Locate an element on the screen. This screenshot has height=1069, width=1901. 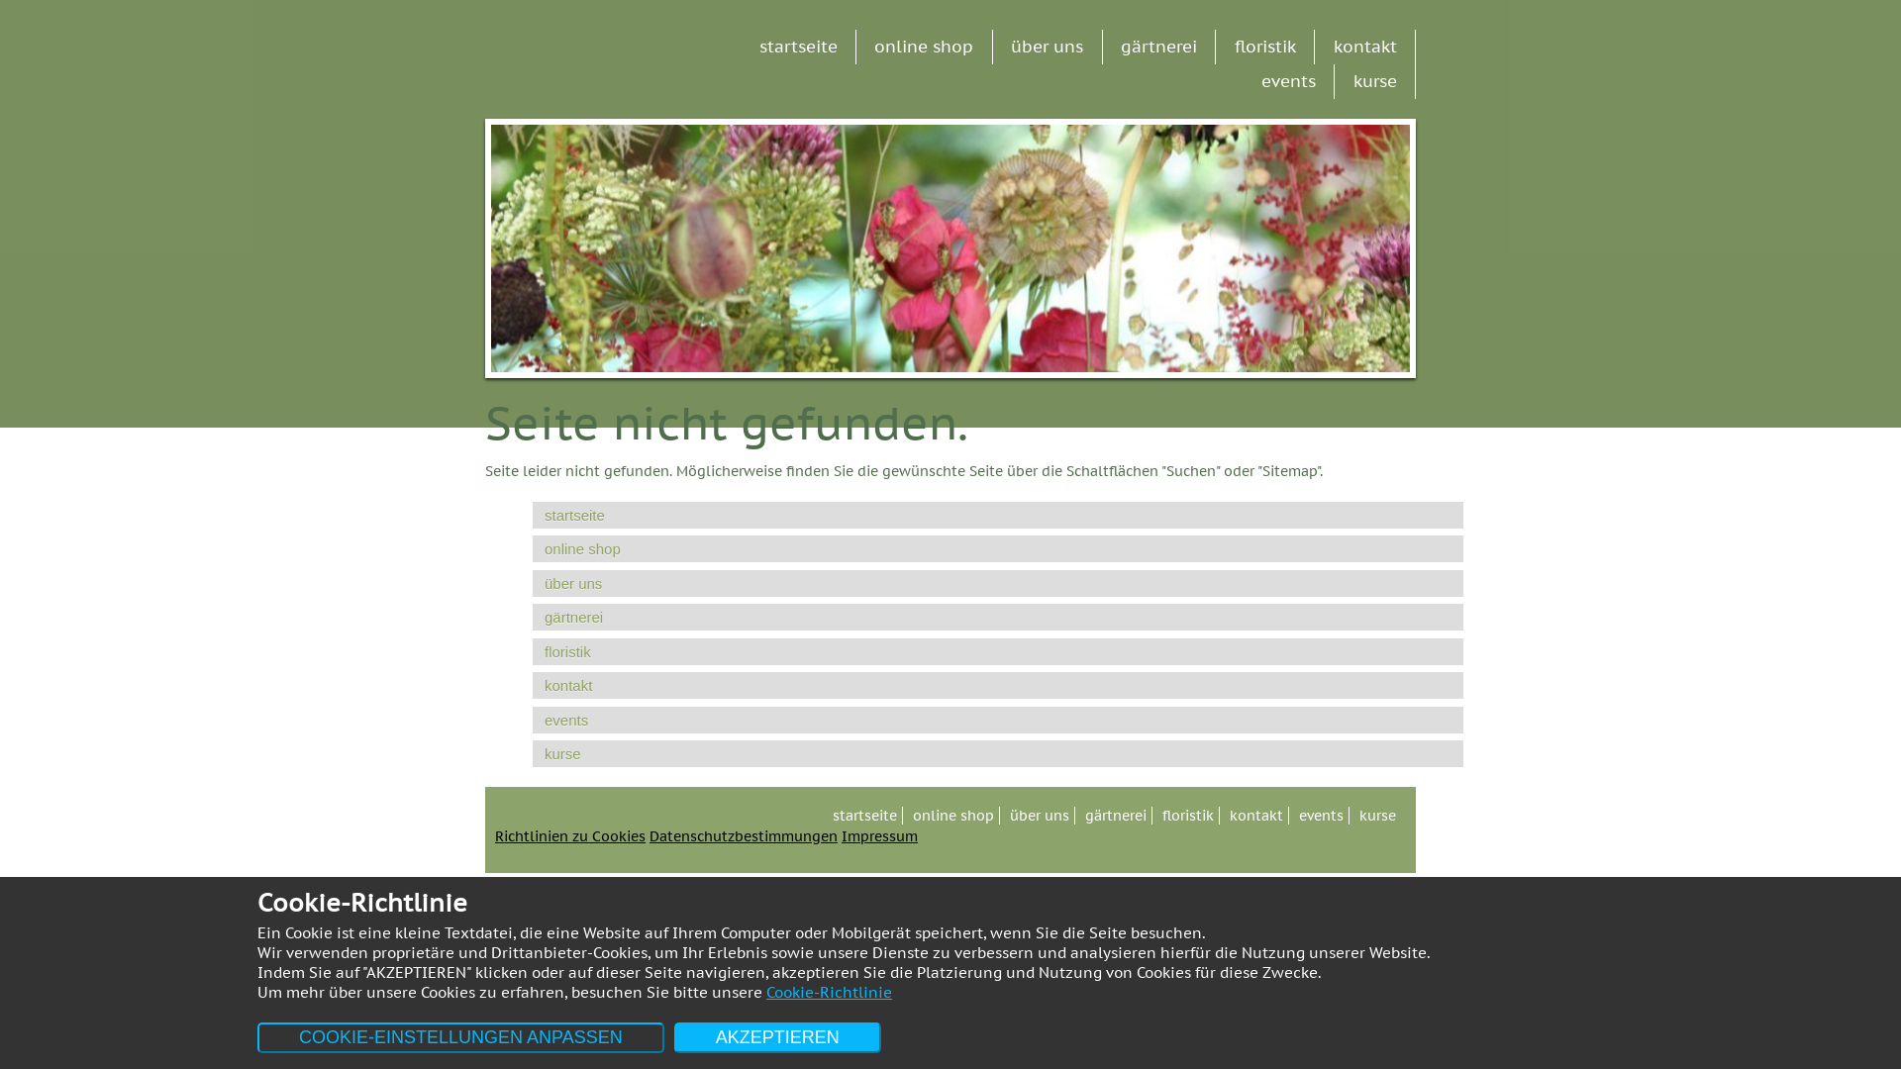
kurse is located at coordinates (1375, 81).